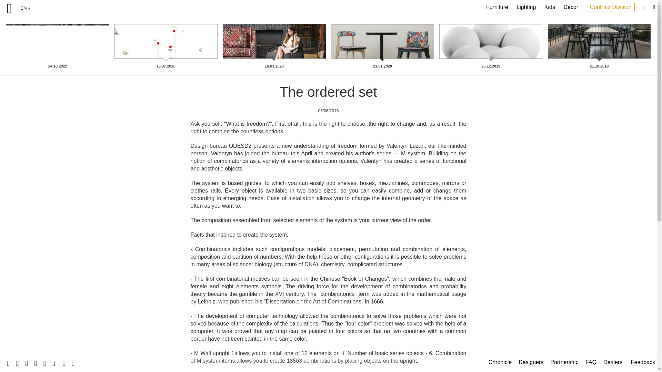 The width and height of the screenshot is (662, 372). Describe the element at coordinates (491, 50) in the screenshot. I see `25.12.2019` at that location.